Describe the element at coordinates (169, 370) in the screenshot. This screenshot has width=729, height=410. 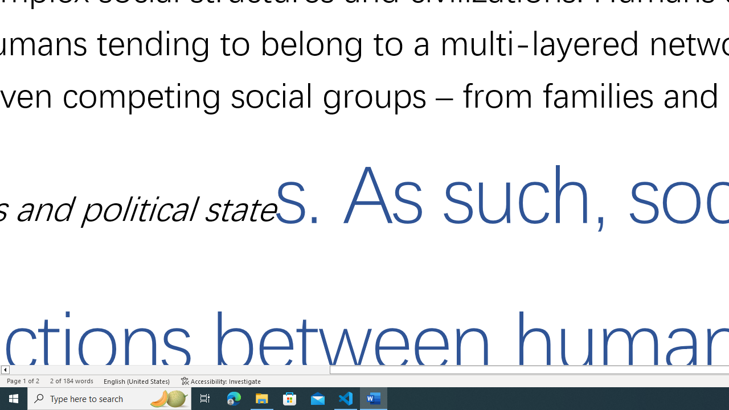
I see `Page left` at that location.